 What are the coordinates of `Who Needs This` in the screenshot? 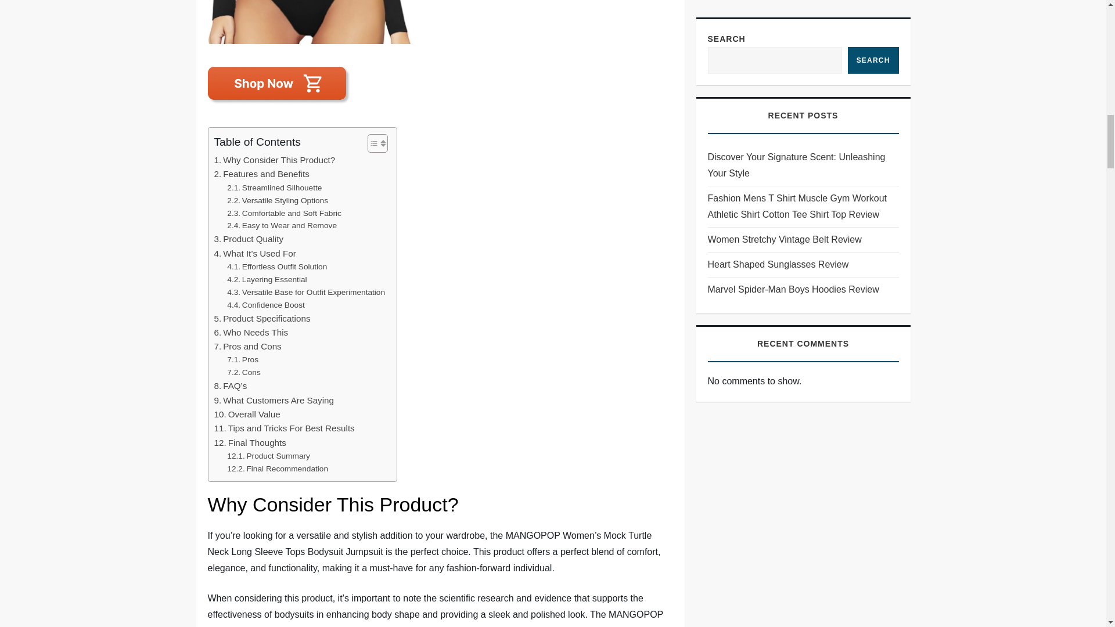 It's located at (251, 332).